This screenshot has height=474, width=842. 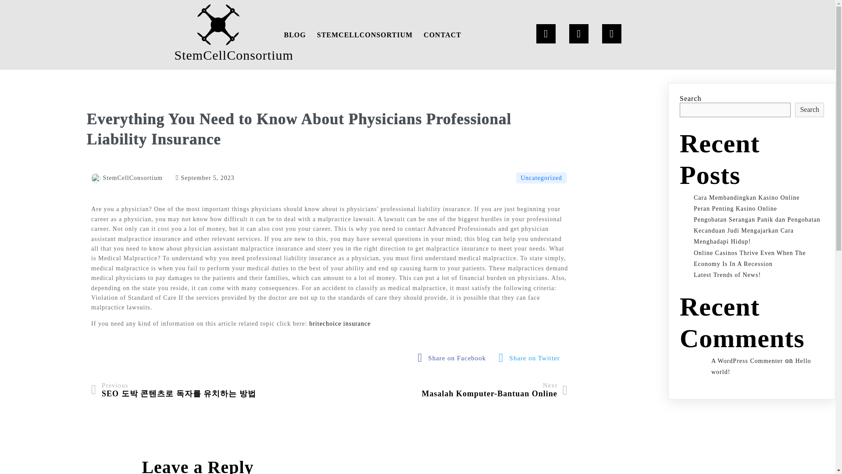 I want to click on Latest Trends of News!, so click(x=727, y=275).